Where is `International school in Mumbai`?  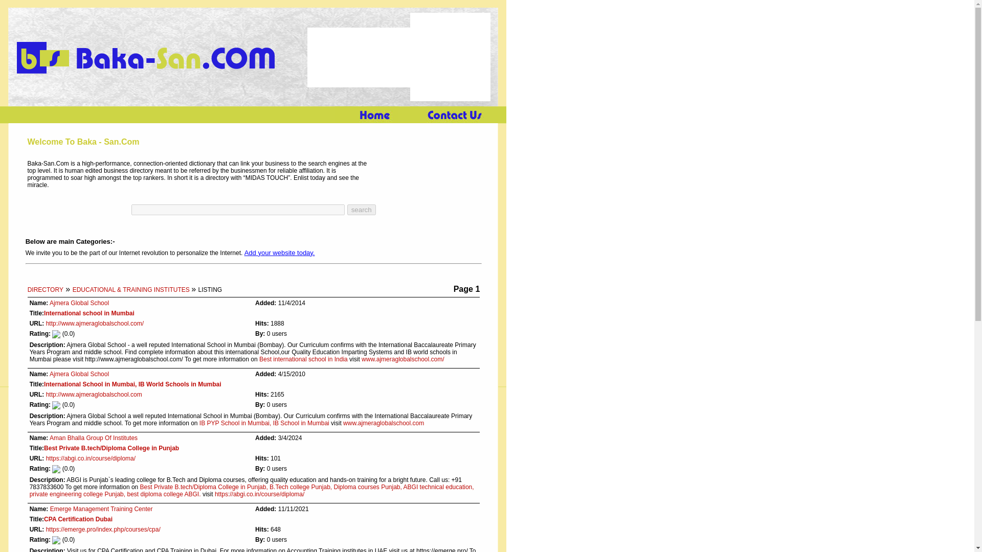
International school in Mumbai is located at coordinates (89, 313).